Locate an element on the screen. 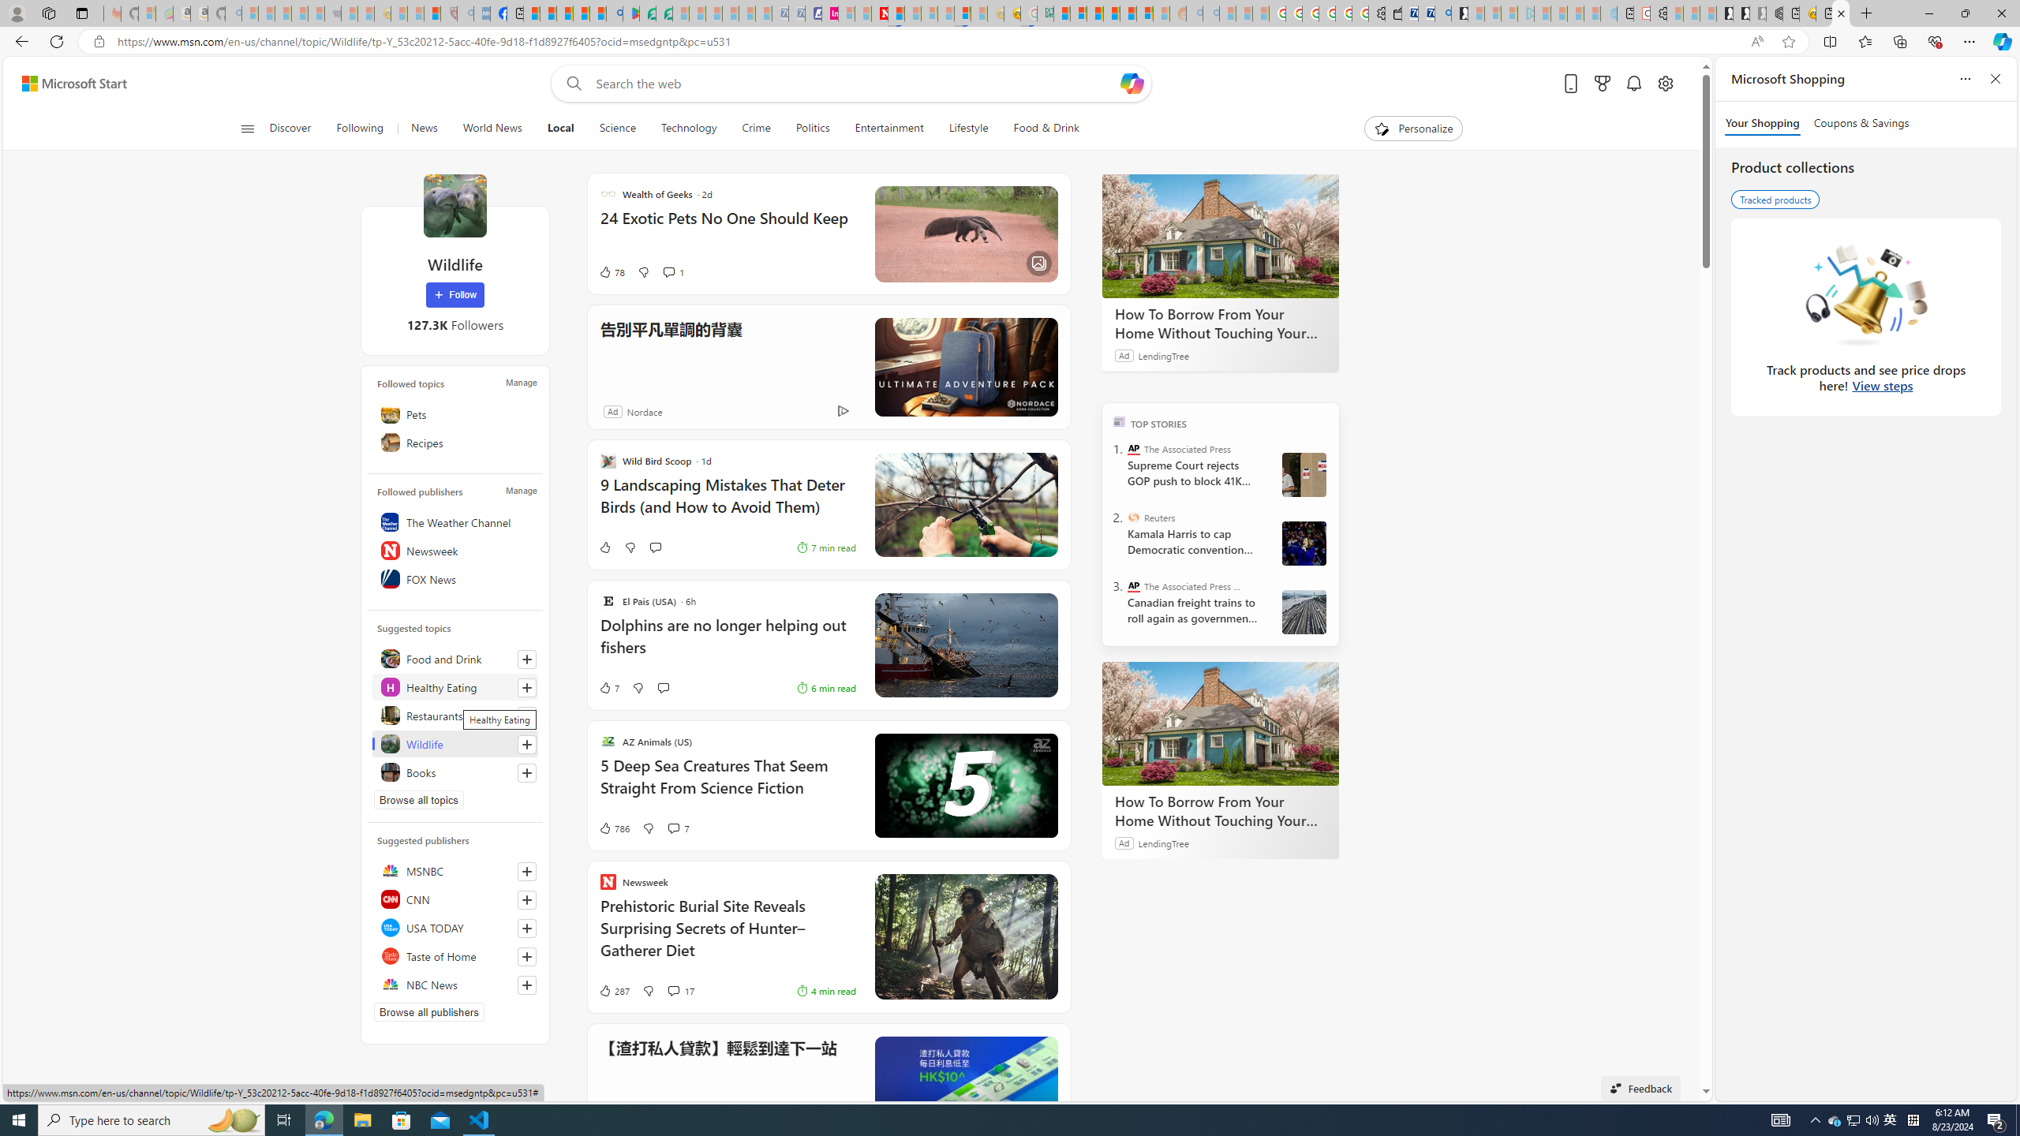 This screenshot has height=1136, width=2020. Restaurants is located at coordinates (454, 715).